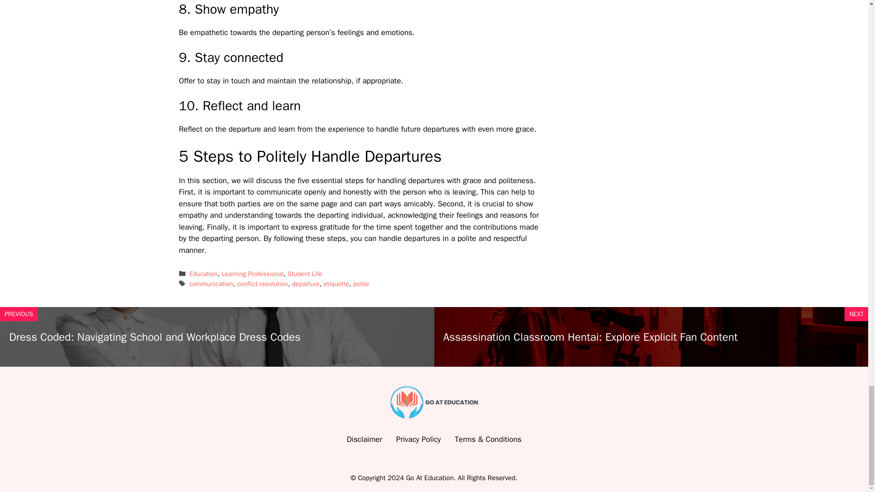 This screenshot has height=492, width=875. I want to click on conflict resolution, so click(262, 283).